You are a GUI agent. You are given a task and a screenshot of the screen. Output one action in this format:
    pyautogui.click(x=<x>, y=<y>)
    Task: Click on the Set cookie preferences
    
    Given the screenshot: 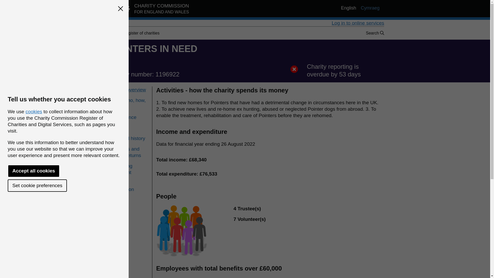 What is the action you would take?
    pyautogui.click(x=37, y=185)
    